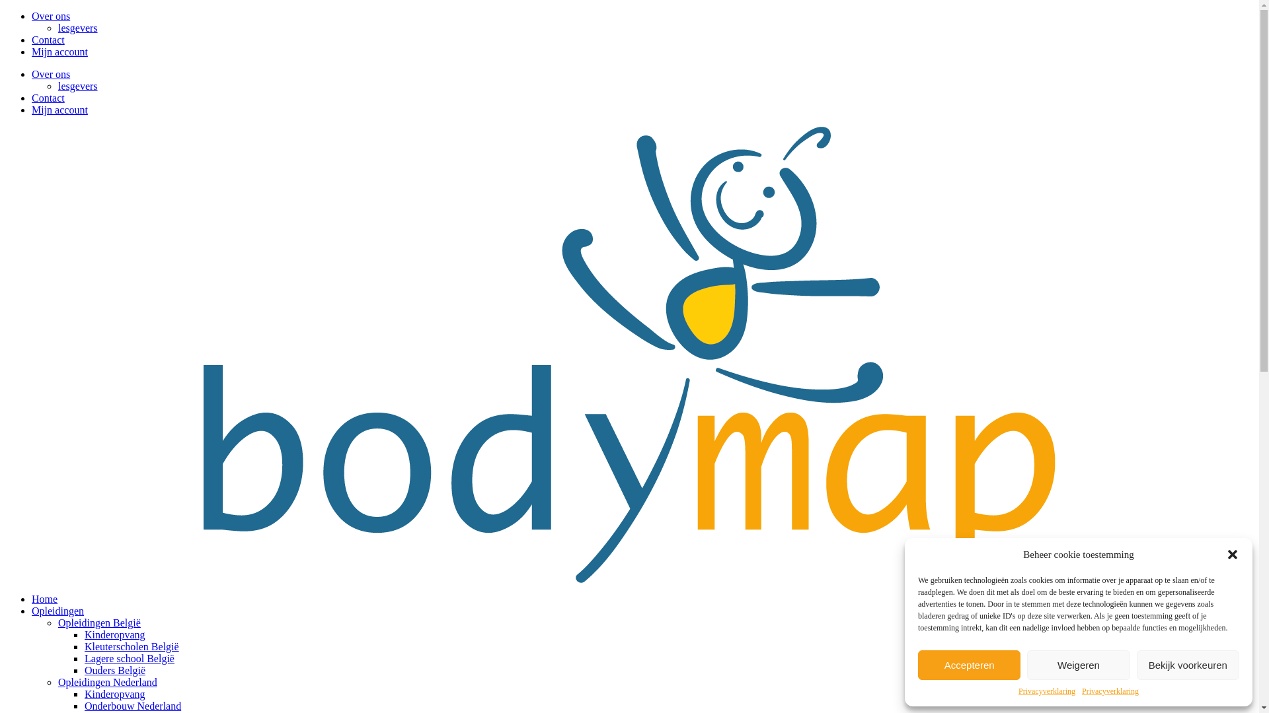 Image resolution: width=1269 pixels, height=713 pixels. What do you see at coordinates (115, 635) in the screenshot?
I see `Kinderopvang` at bounding box center [115, 635].